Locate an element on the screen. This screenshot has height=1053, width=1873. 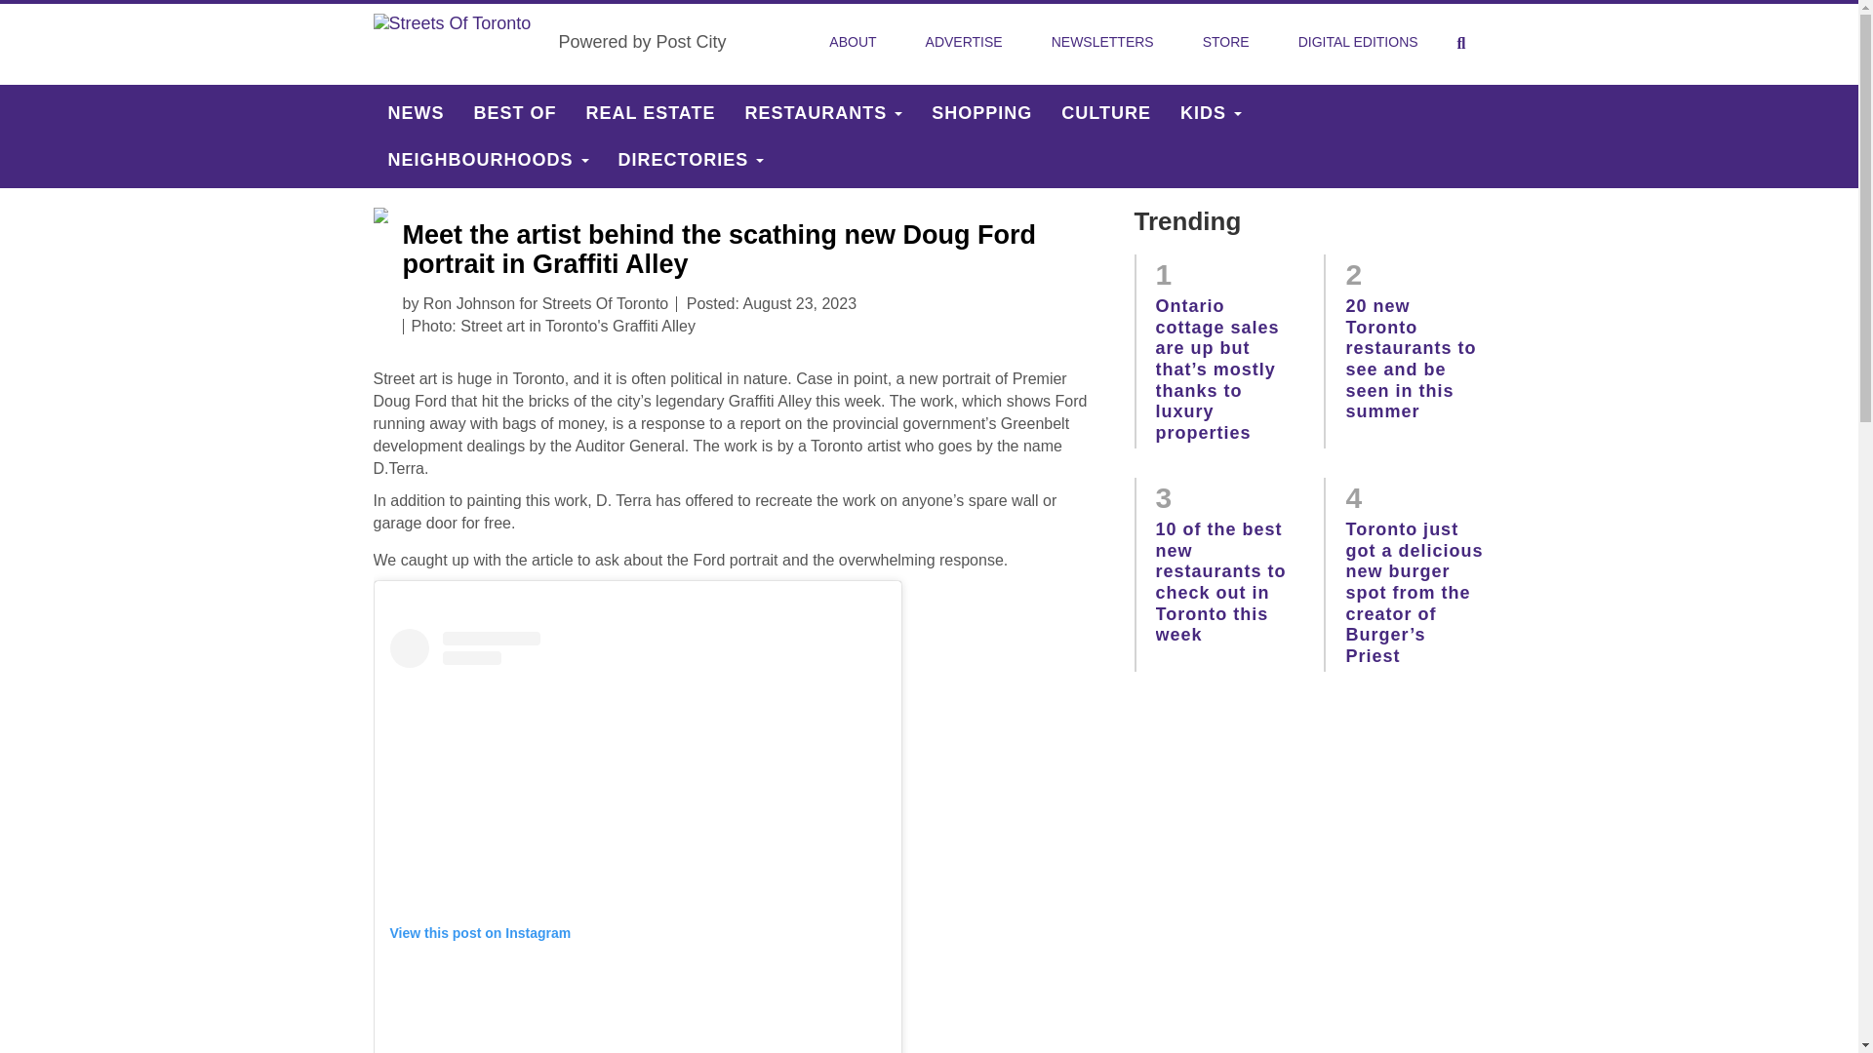
STORE is located at coordinates (1226, 42).